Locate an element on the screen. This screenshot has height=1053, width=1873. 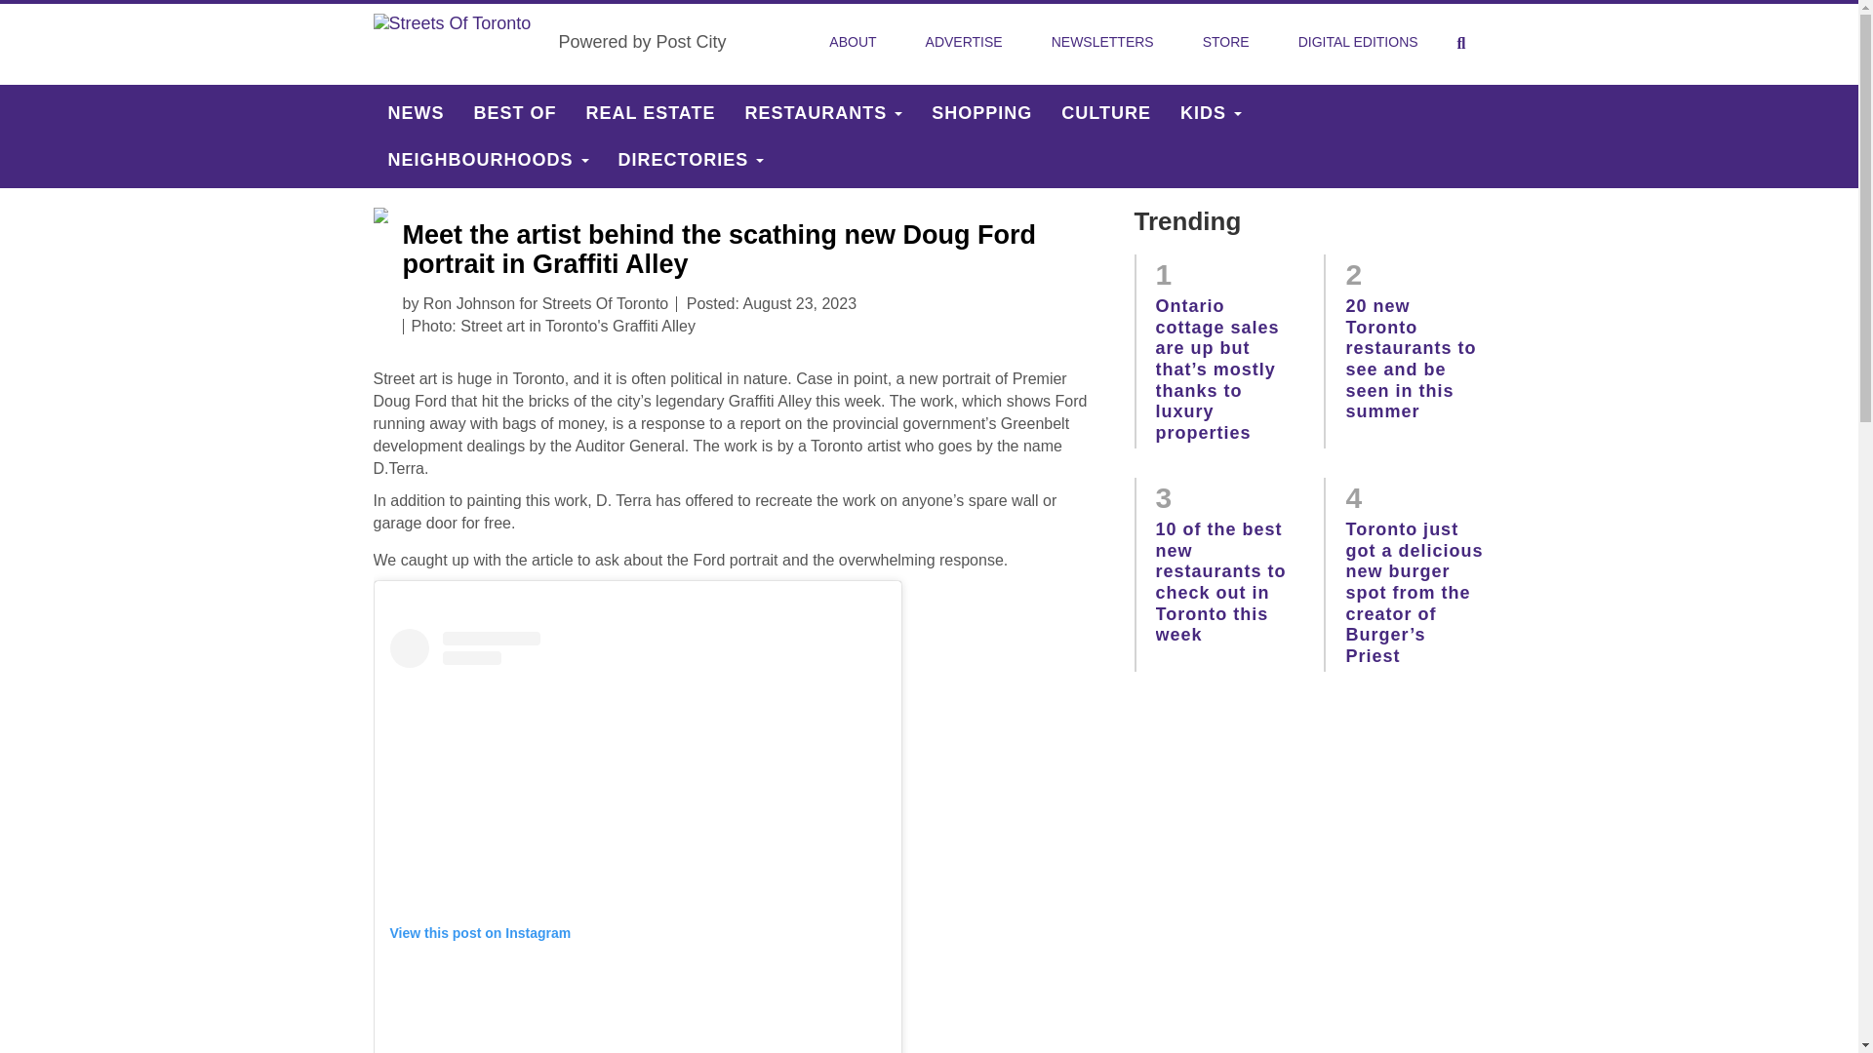
STORE is located at coordinates (1226, 42).